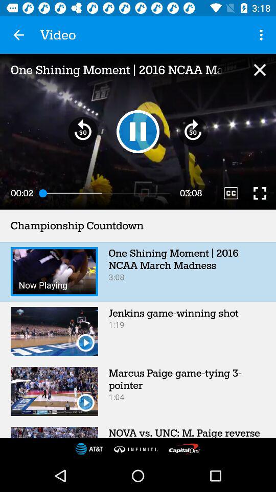  I want to click on turn off item to the right of the one shining moment icon, so click(260, 70).